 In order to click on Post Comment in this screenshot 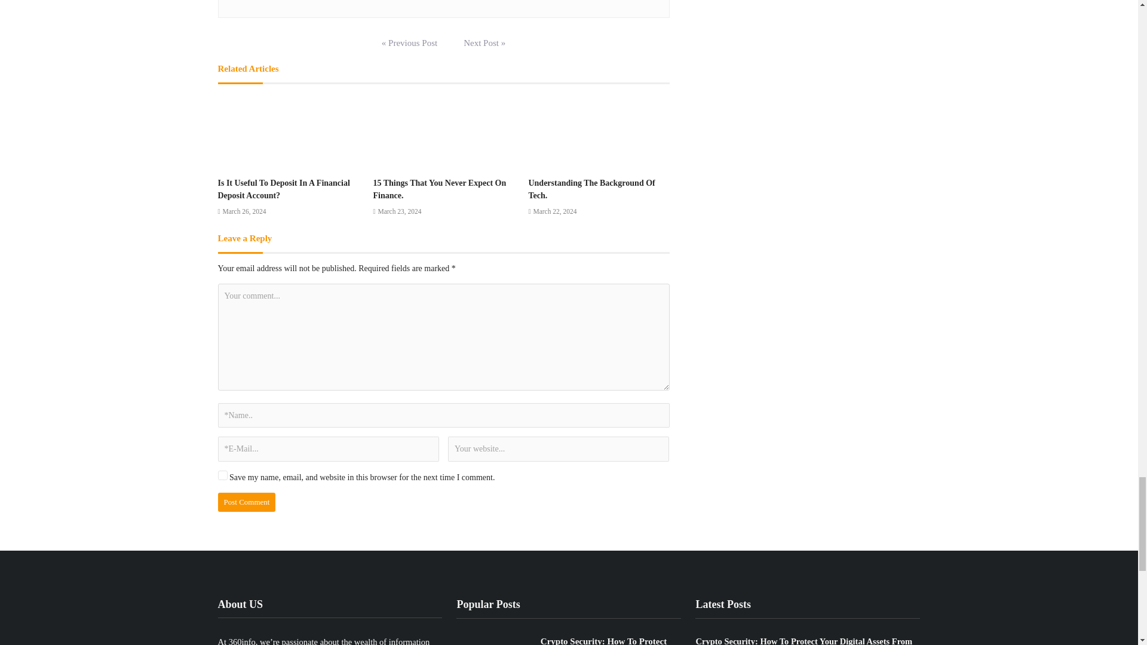, I will do `click(246, 502)`.